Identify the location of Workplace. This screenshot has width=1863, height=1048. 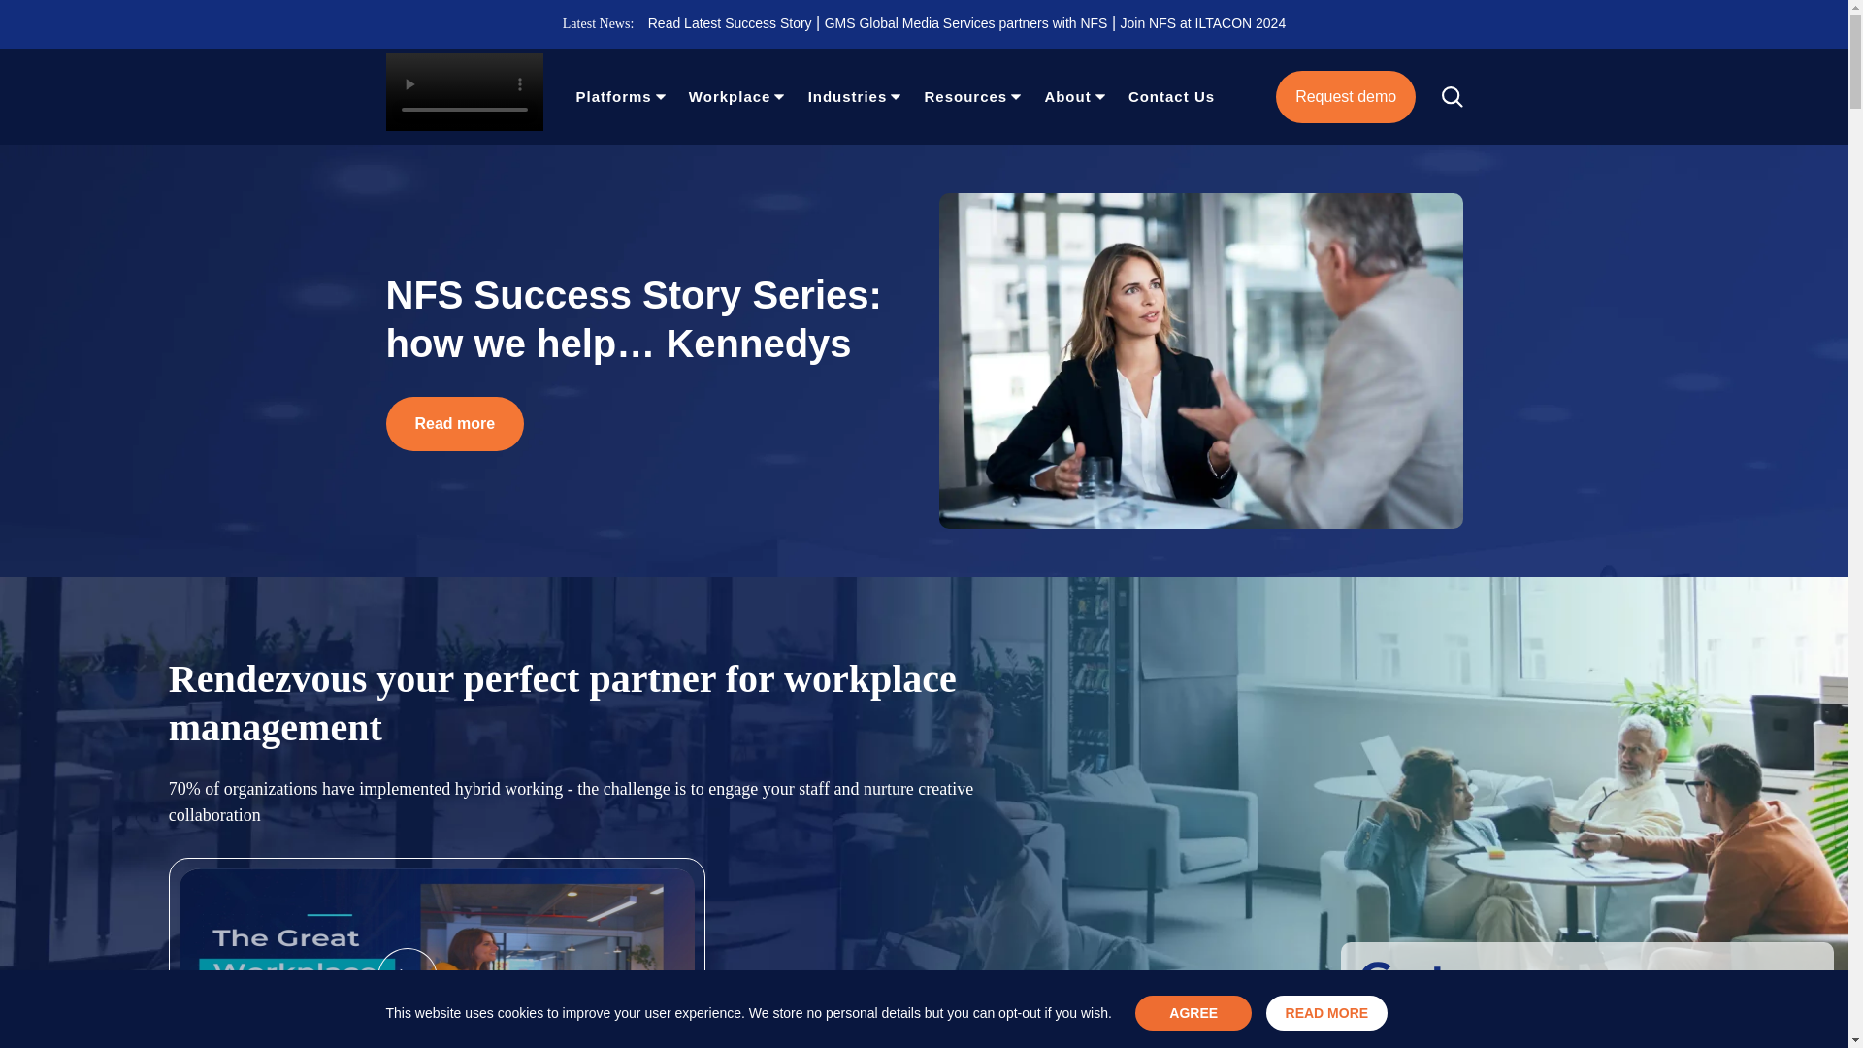
(730, 97).